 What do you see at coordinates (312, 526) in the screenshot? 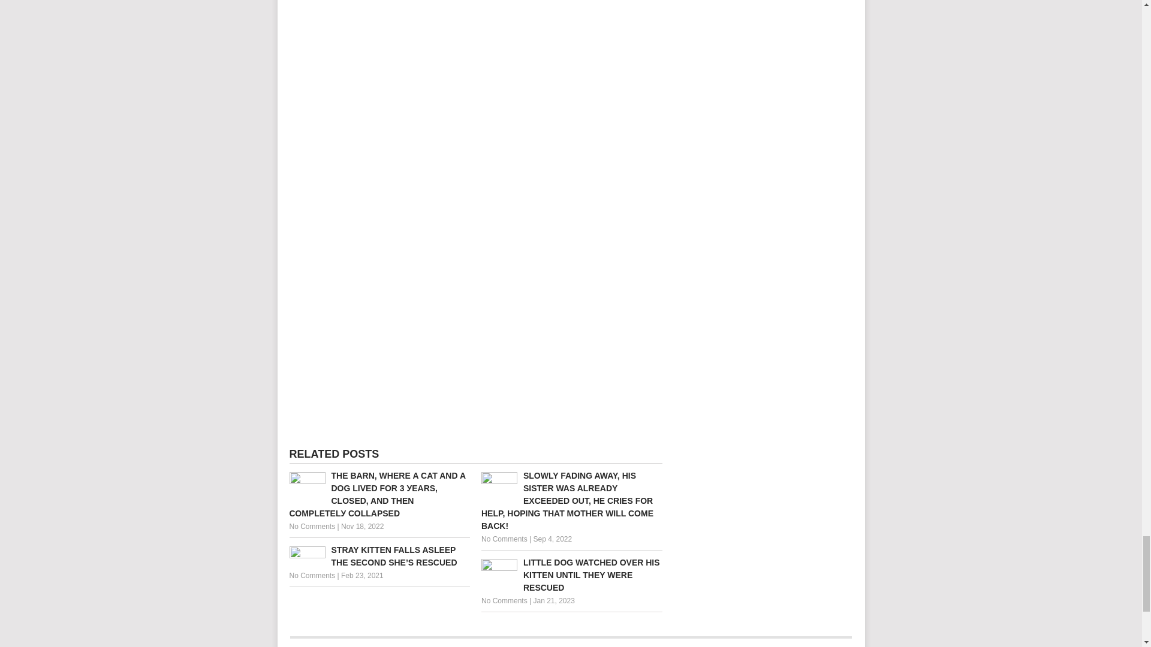
I see `No Comments` at bounding box center [312, 526].